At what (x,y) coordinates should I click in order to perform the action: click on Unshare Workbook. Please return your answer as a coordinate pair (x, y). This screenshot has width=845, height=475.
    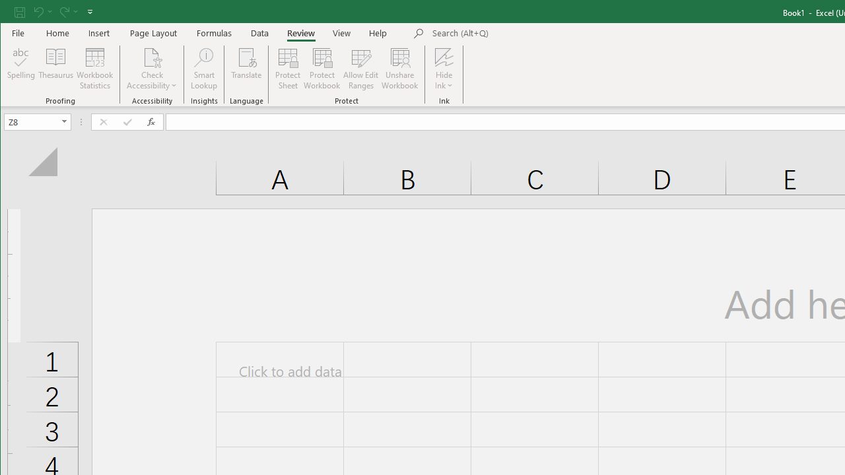
    Looking at the image, I should click on (400, 69).